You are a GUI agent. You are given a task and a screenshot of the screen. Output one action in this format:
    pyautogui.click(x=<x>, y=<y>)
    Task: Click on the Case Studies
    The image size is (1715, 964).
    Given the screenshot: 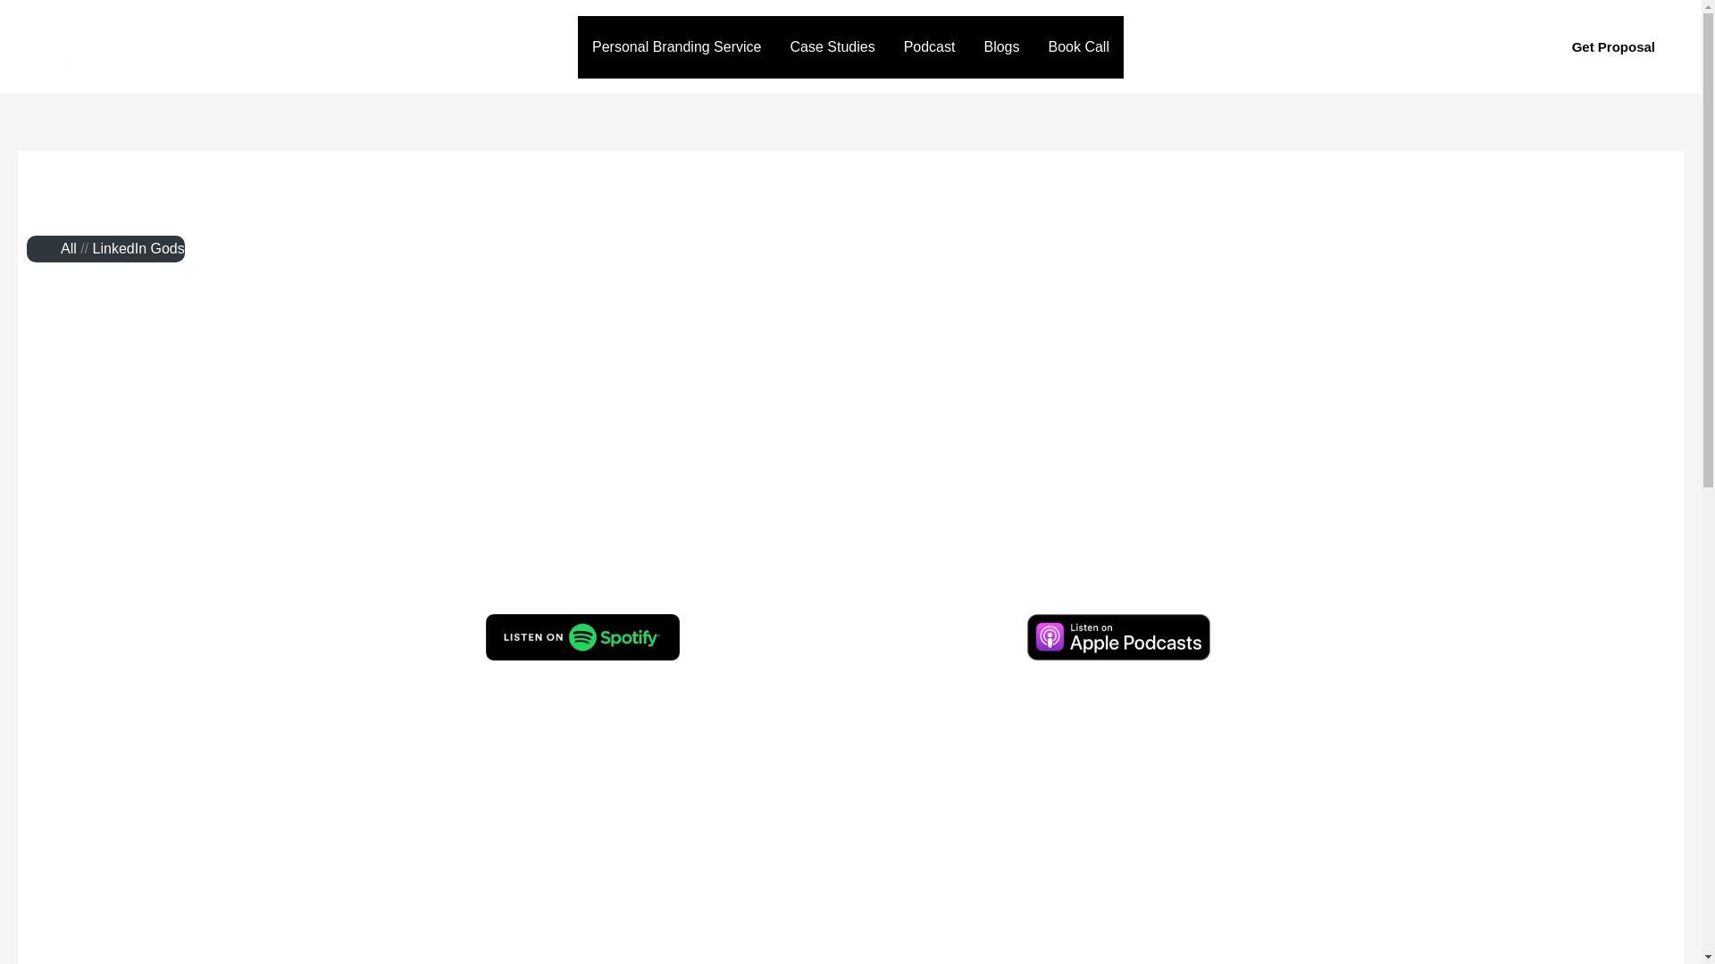 What is the action you would take?
    pyautogui.click(x=831, y=46)
    